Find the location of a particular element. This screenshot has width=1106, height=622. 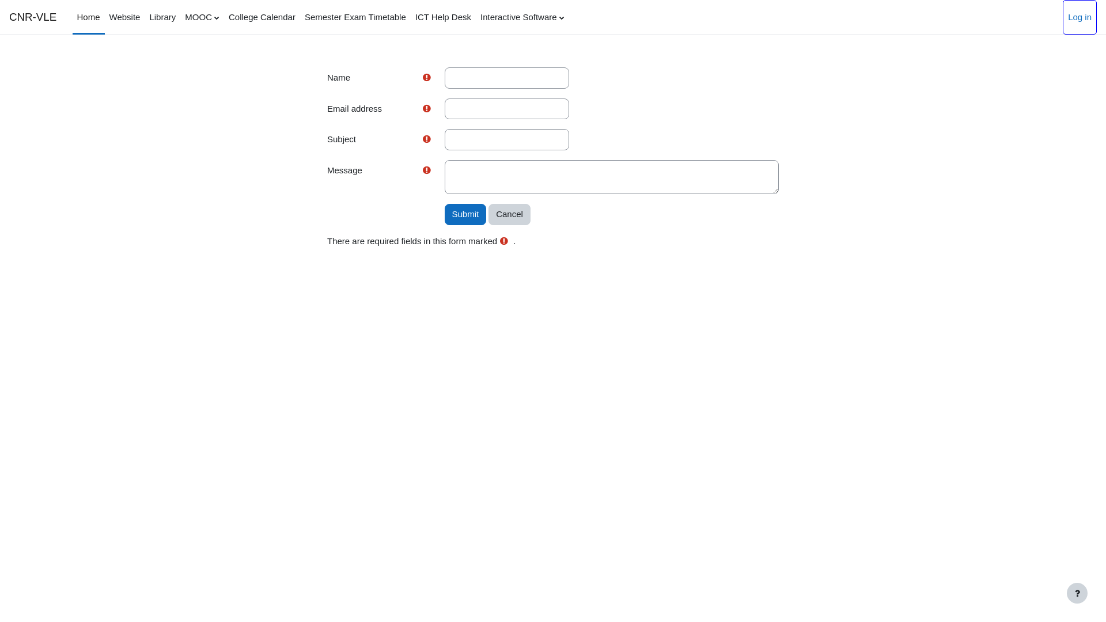

Interactive Software is located at coordinates (522, 17).